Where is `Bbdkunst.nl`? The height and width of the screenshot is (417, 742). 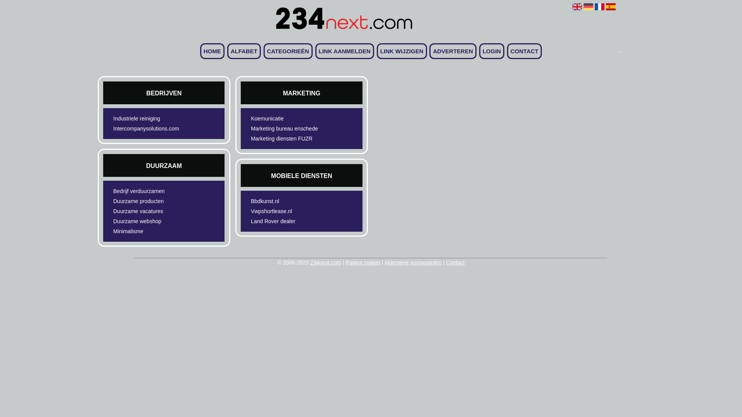
Bbdkunst.nl is located at coordinates (288, 201).